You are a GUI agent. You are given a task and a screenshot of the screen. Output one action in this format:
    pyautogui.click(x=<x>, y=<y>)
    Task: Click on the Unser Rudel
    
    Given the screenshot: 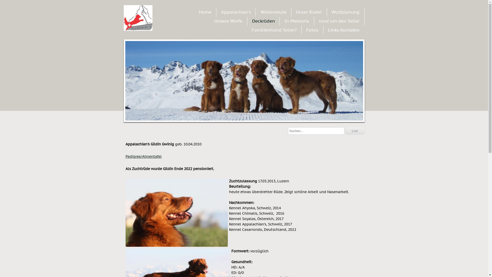 What is the action you would take?
    pyautogui.click(x=309, y=12)
    